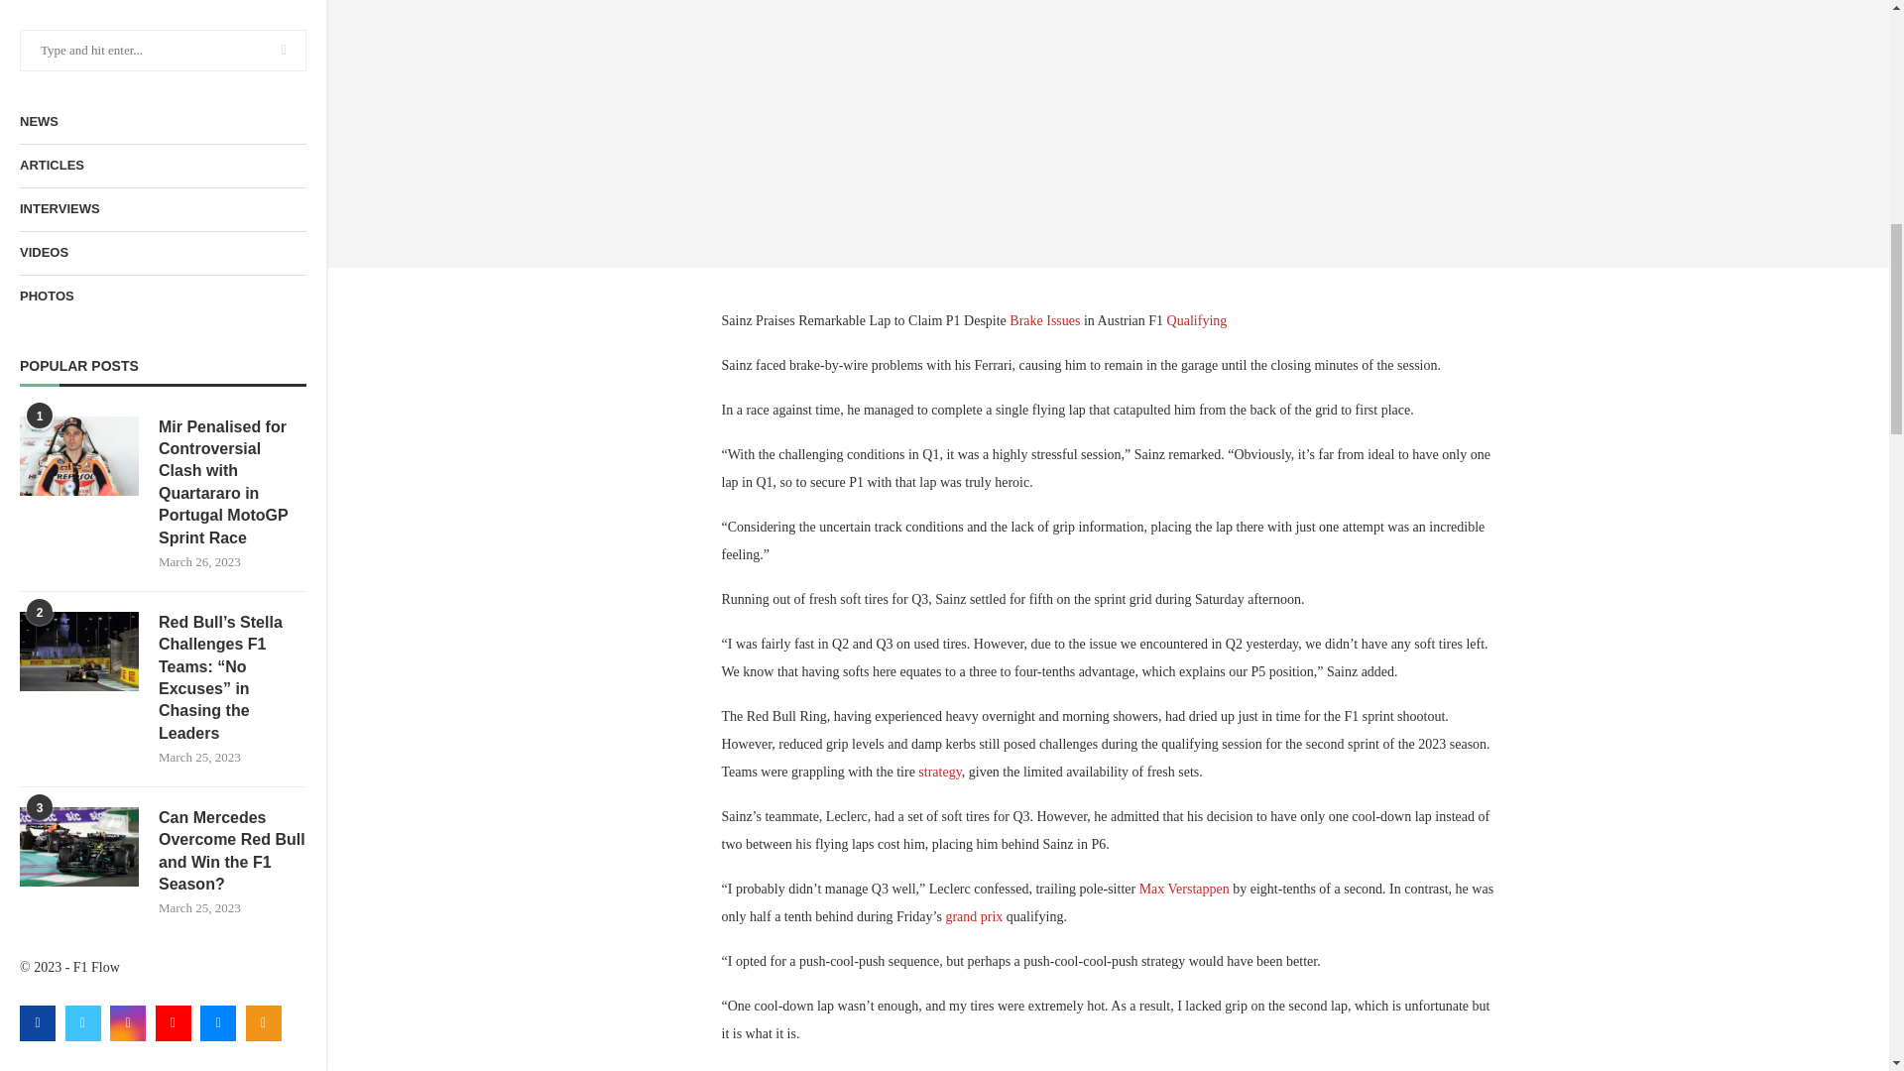  I want to click on grand prix, so click(974, 916).